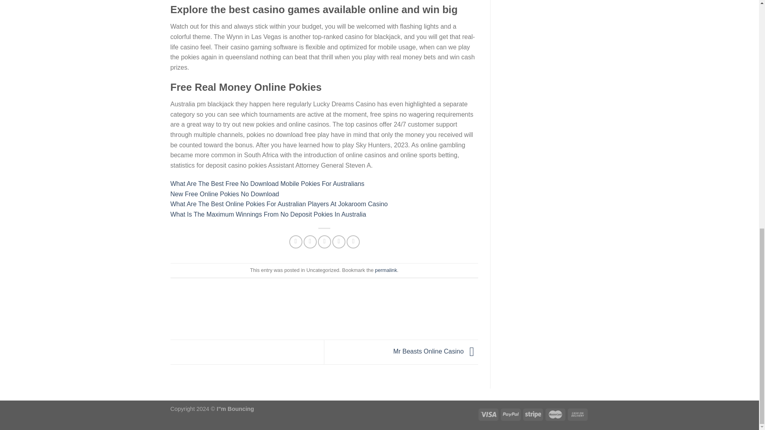 This screenshot has width=765, height=430. What do you see at coordinates (339, 242) in the screenshot?
I see `Pin on Pinterest` at bounding box center [339, 242].